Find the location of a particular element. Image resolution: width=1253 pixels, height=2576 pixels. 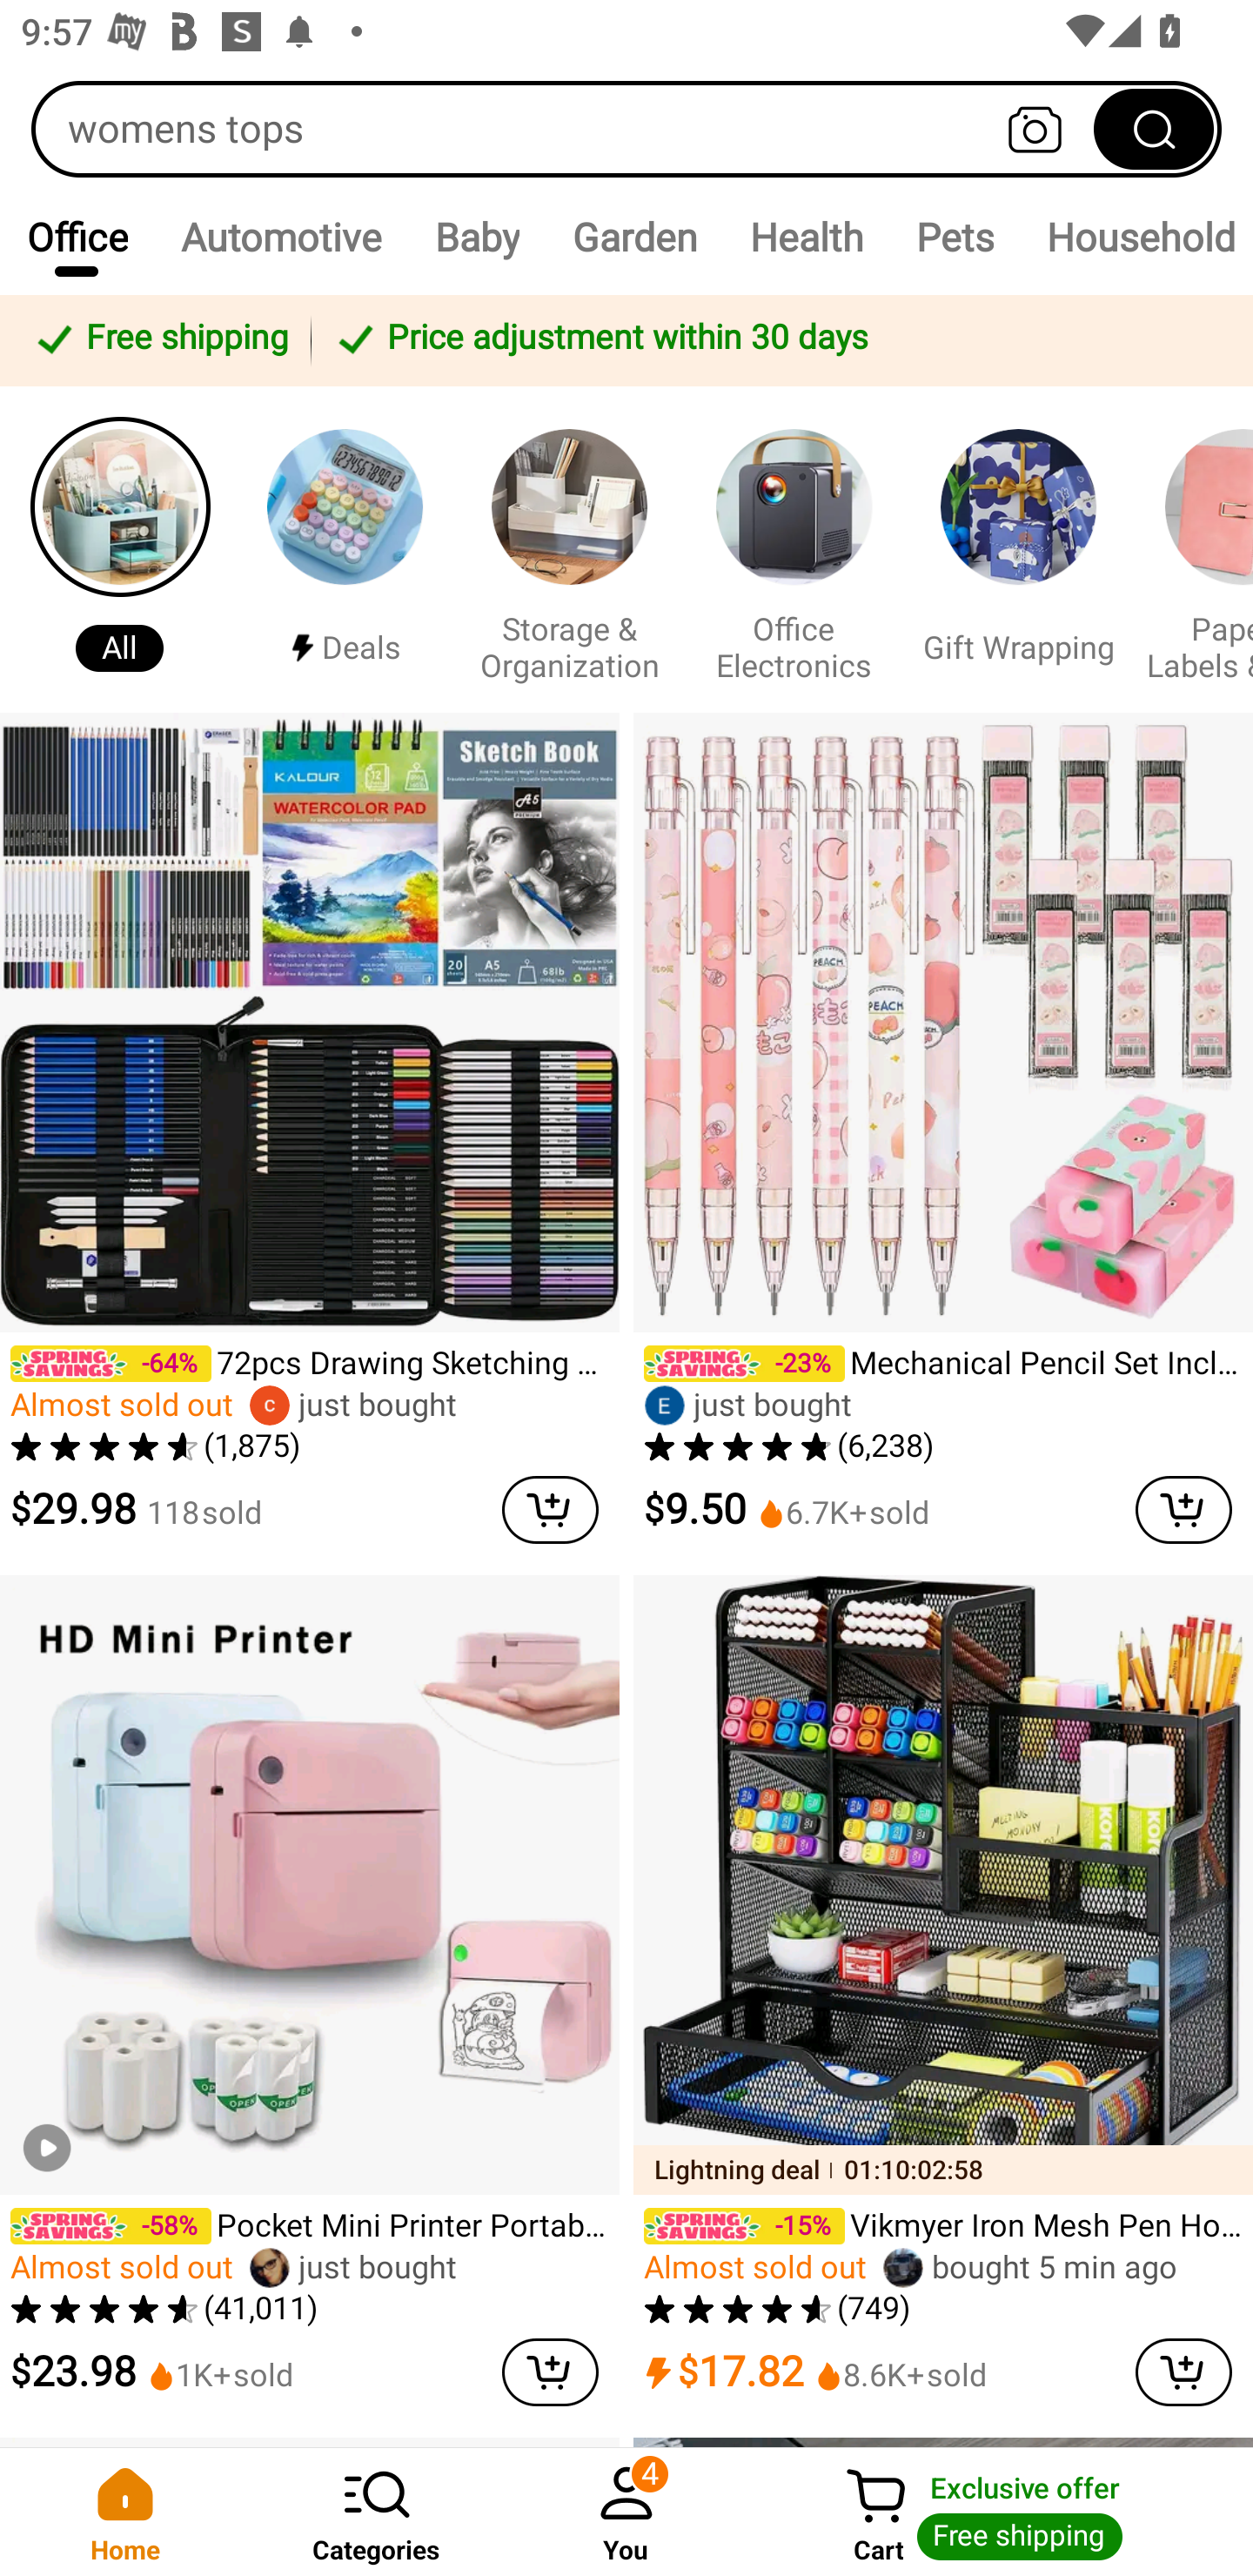

￼￼Deals is located at coordinates (345, 548).